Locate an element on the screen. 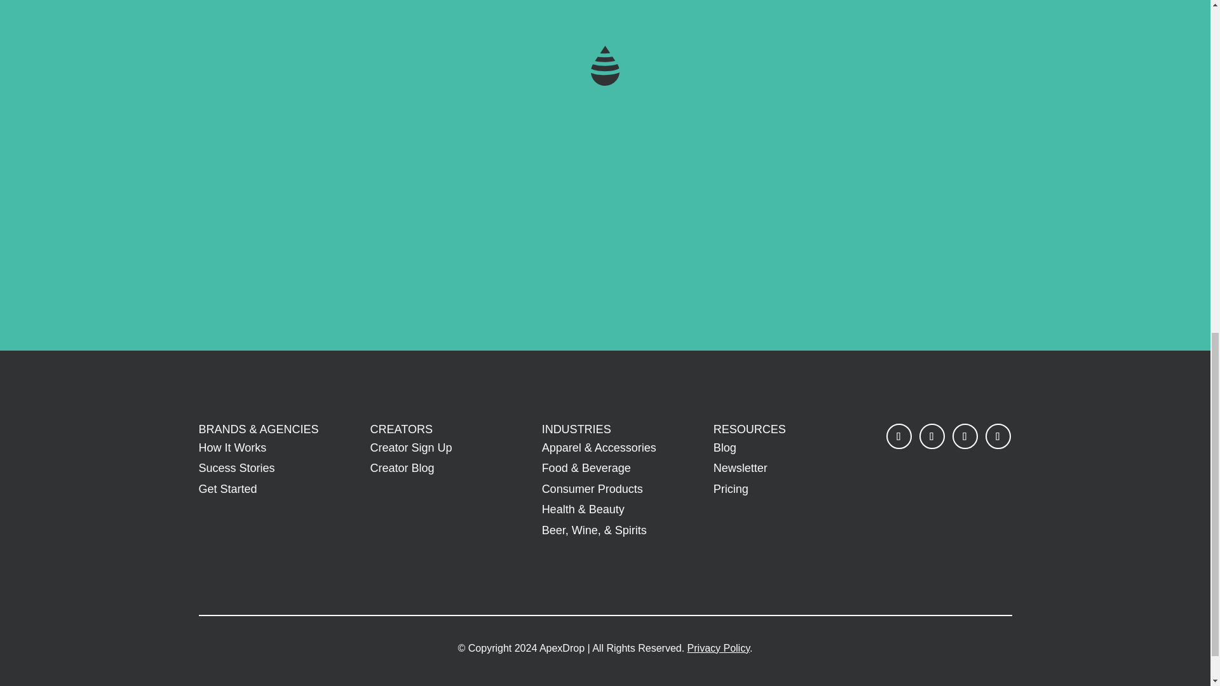 This screenshot has height=686, width=1220. Follow on TikTok is located at coordinates (965, 436).